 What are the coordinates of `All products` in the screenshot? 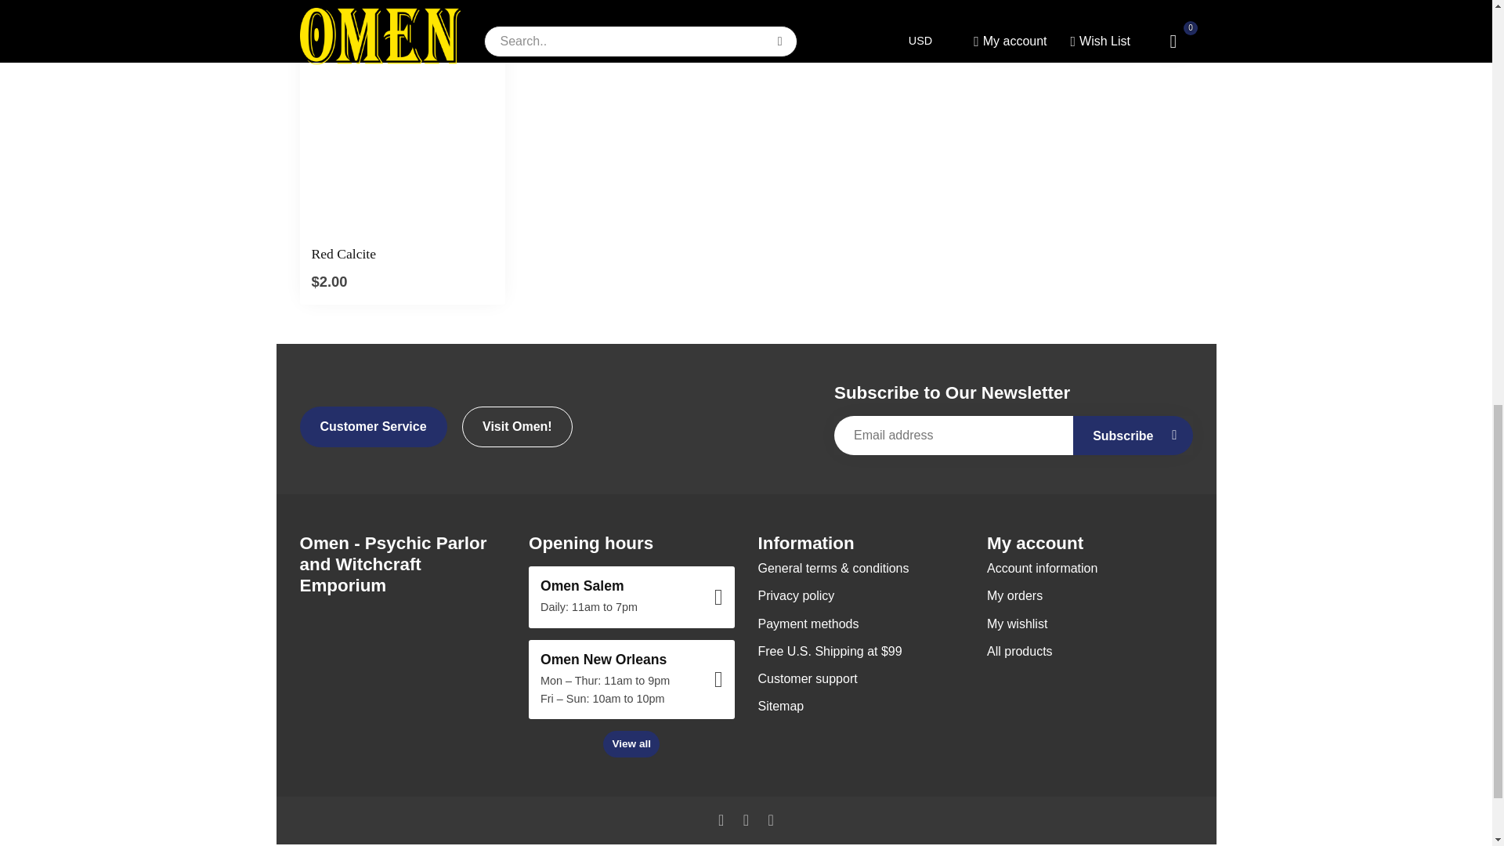 It's located at (1089, 651).